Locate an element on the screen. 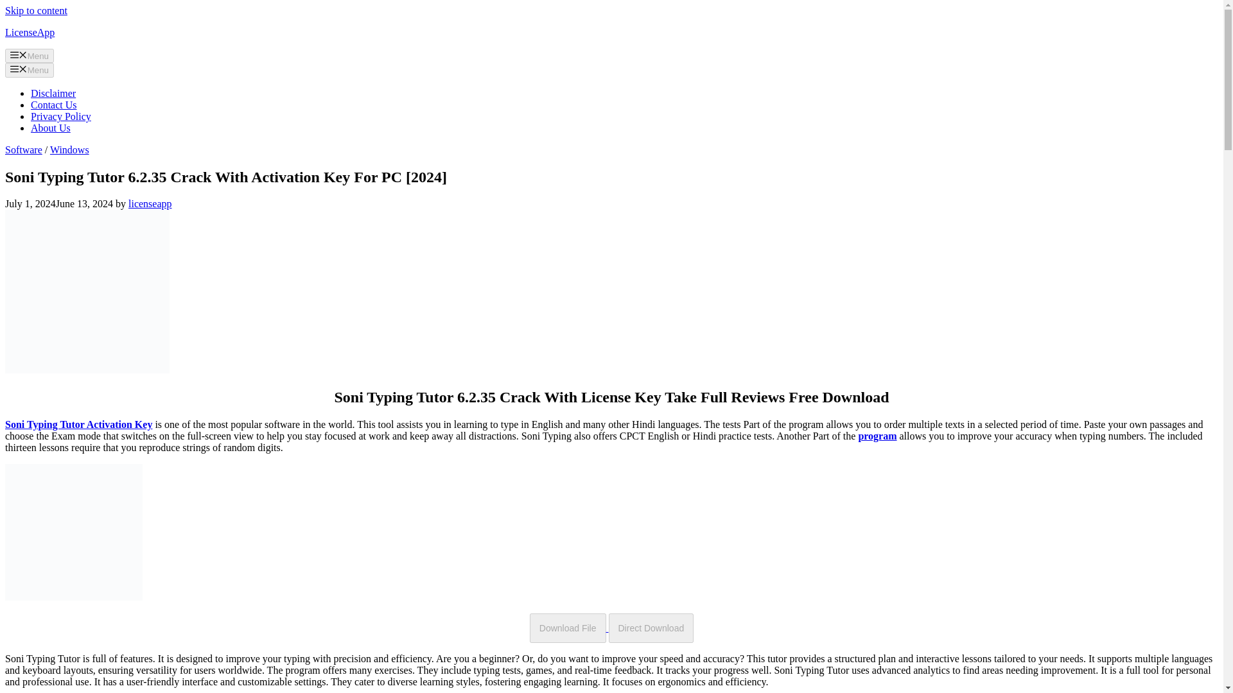 This screenshot has height=693, width=1233. Download File is located at coordinates (568, 628).